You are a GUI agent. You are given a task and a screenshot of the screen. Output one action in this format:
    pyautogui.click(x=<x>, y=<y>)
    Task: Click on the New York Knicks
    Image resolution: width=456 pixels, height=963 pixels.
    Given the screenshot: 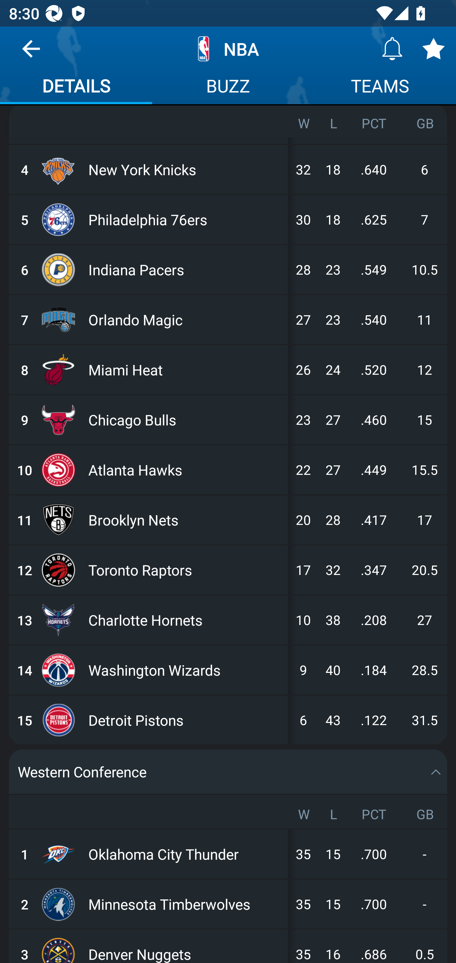 What is the action you would take?
    pyautogui.click(x=186, y=169)
    